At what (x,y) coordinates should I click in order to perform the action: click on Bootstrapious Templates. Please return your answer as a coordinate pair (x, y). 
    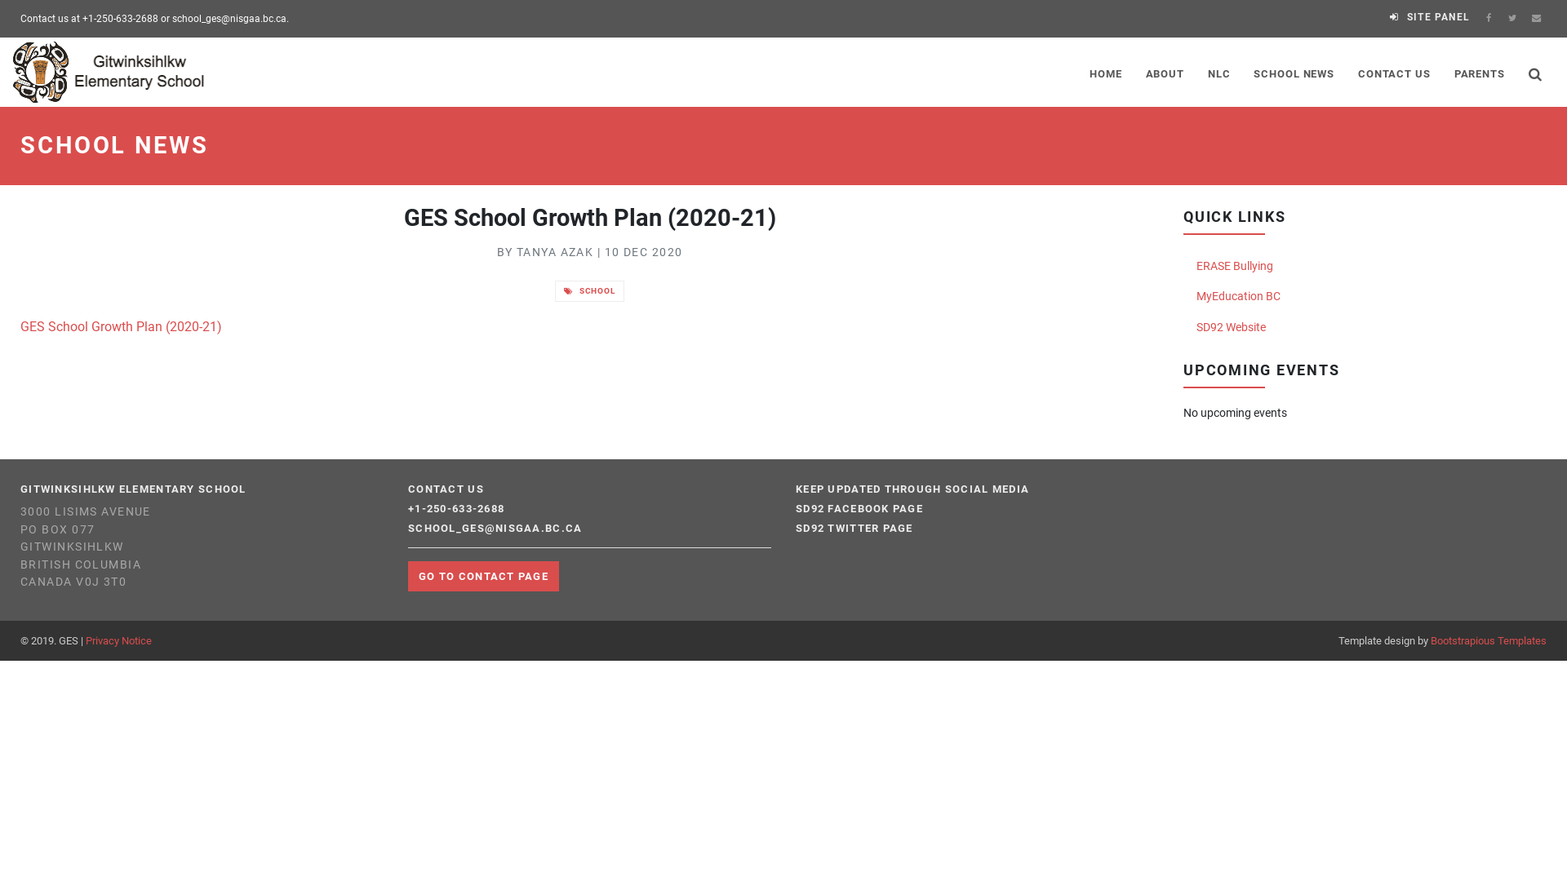
    Looking at the image, I should click on (1489, 641).